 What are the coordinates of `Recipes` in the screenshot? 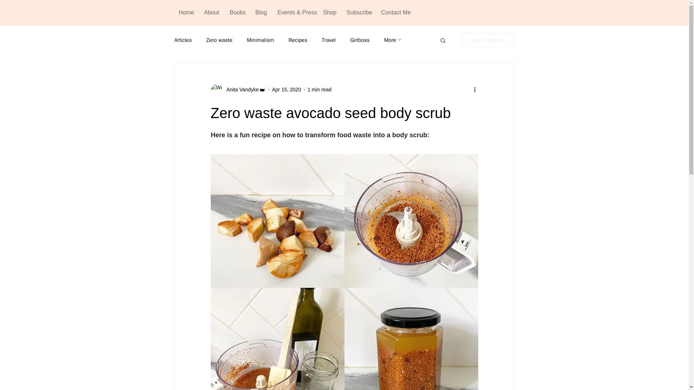 It's located at (298, 40).